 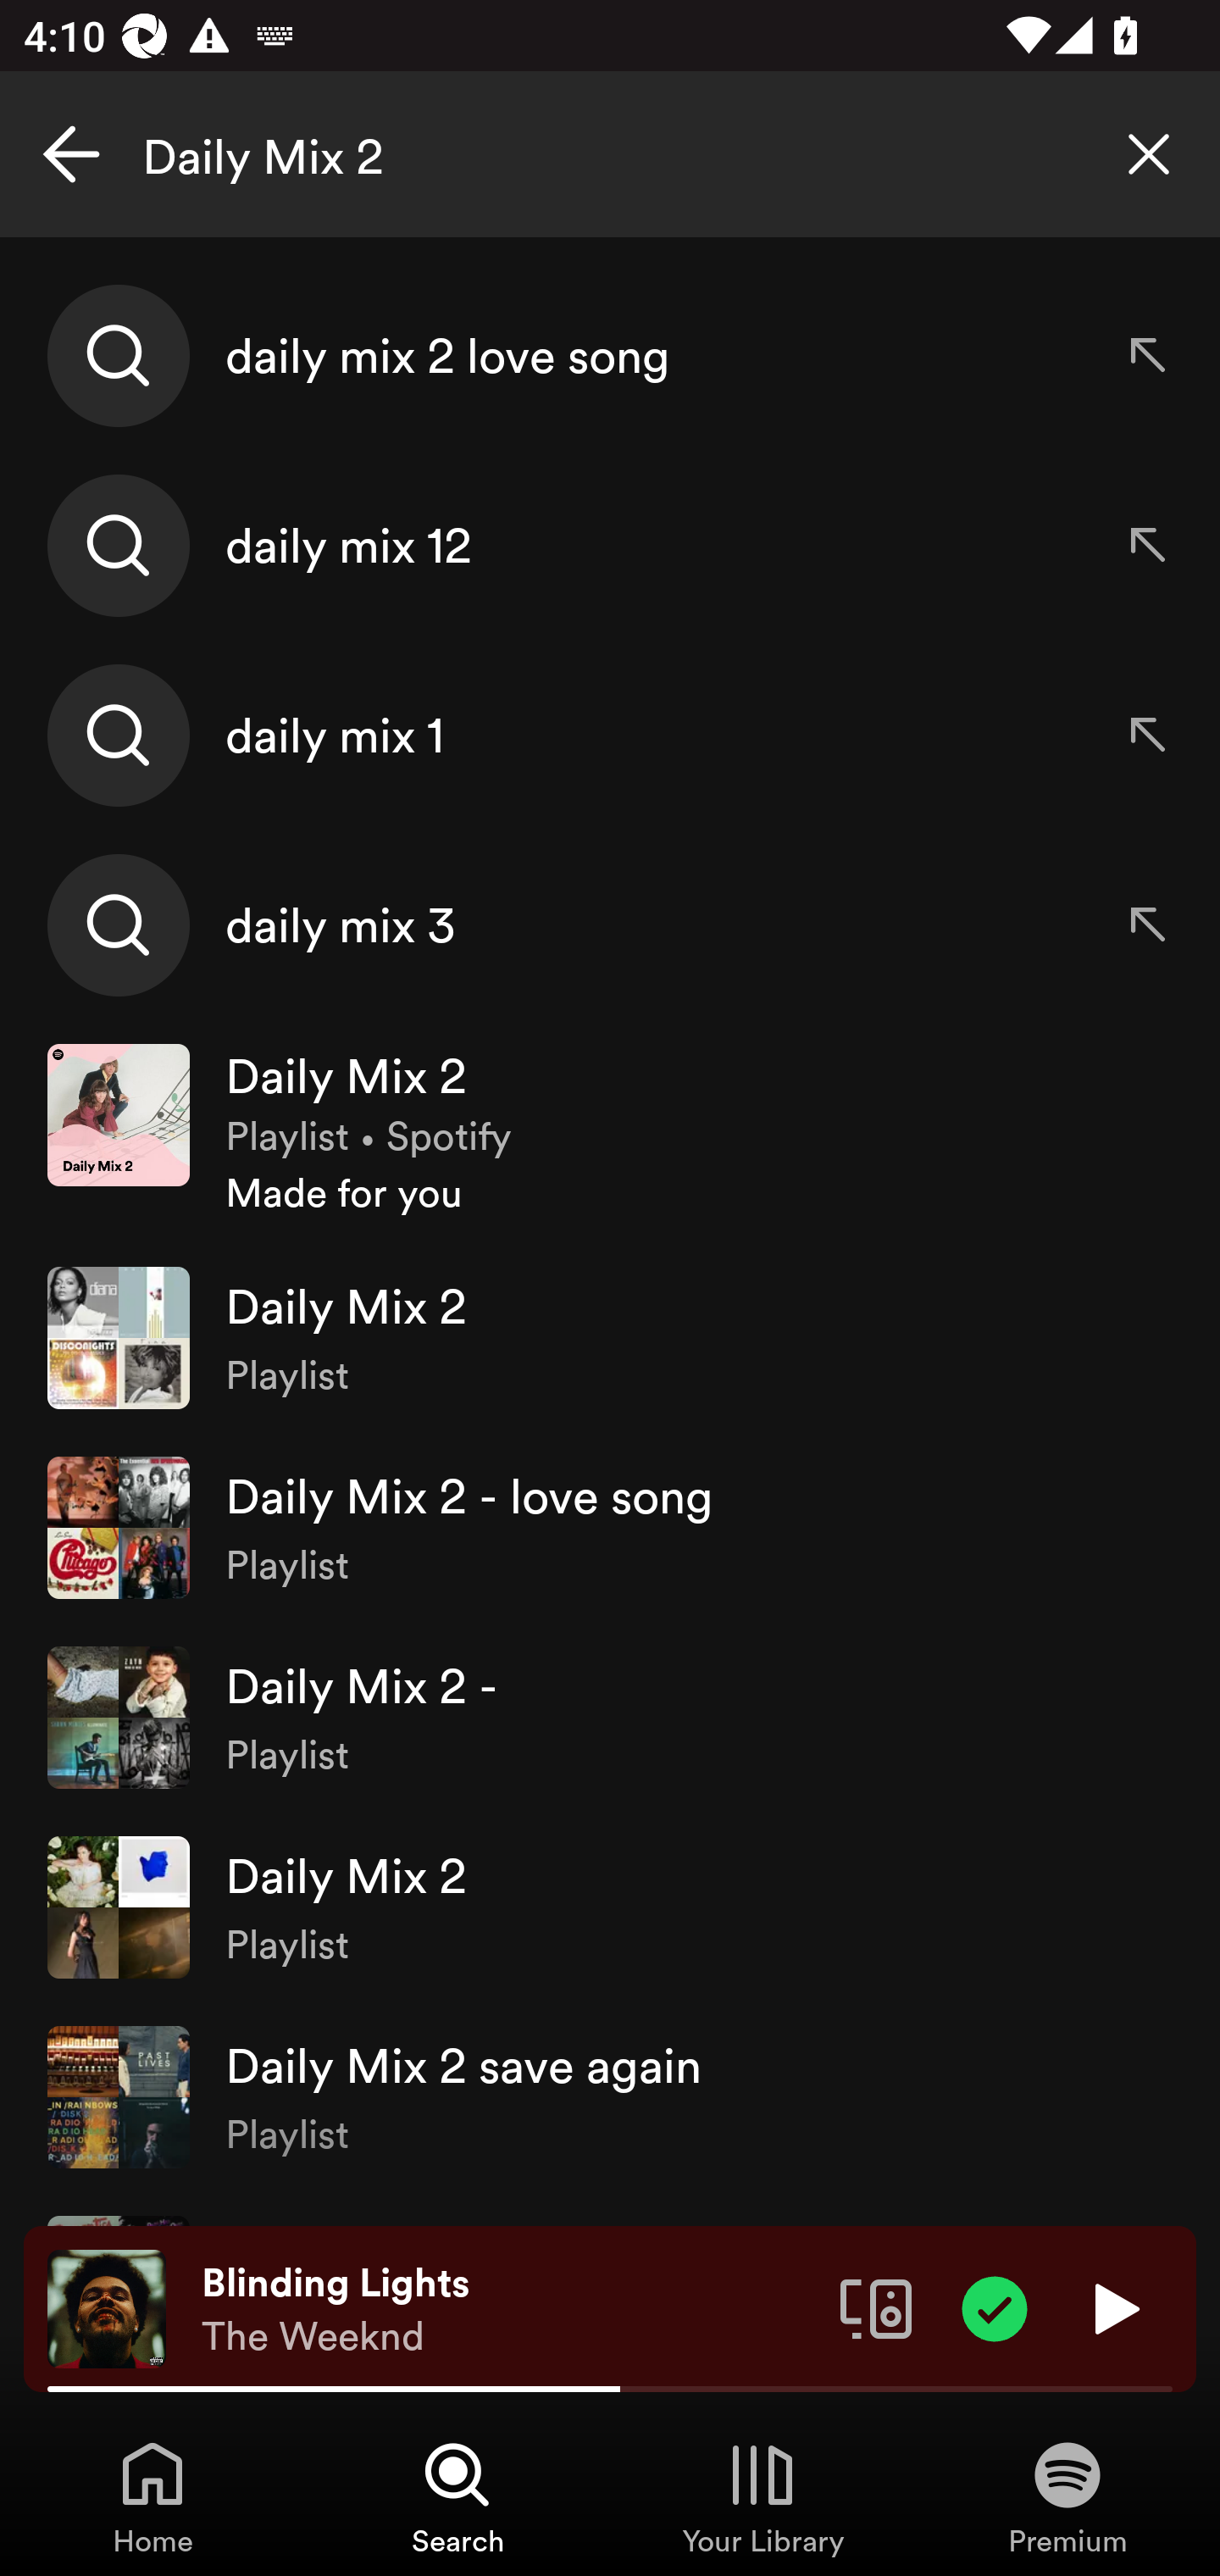 What do you see at coordinates (508, 2309) in the screenshot?
I see `Blinding Lights The Weeknd` at bounding box center [508, 2309].